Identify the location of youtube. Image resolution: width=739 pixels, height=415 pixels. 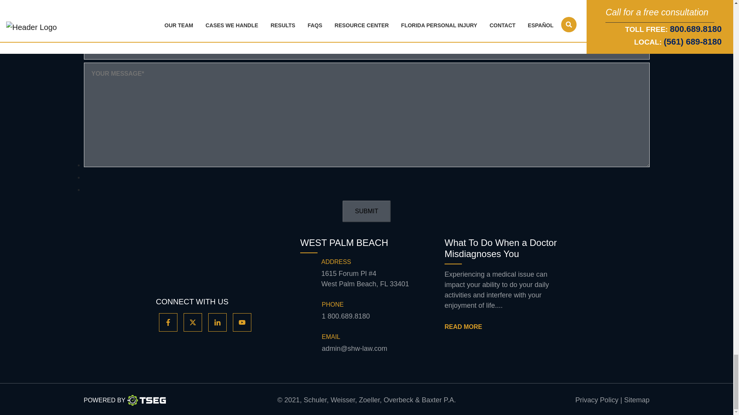
(242, 322).